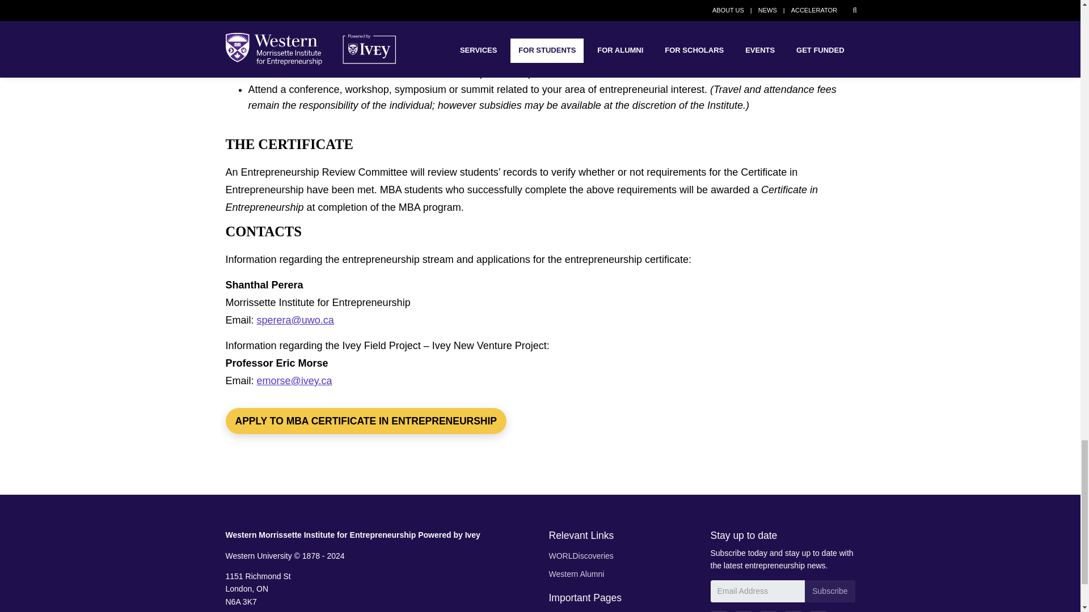 This screenshot has width=1089, height=612. What do you see at coordinates (829, 590) in the screenshot?
I see `Subscribe` at bounding box center [829, 590].